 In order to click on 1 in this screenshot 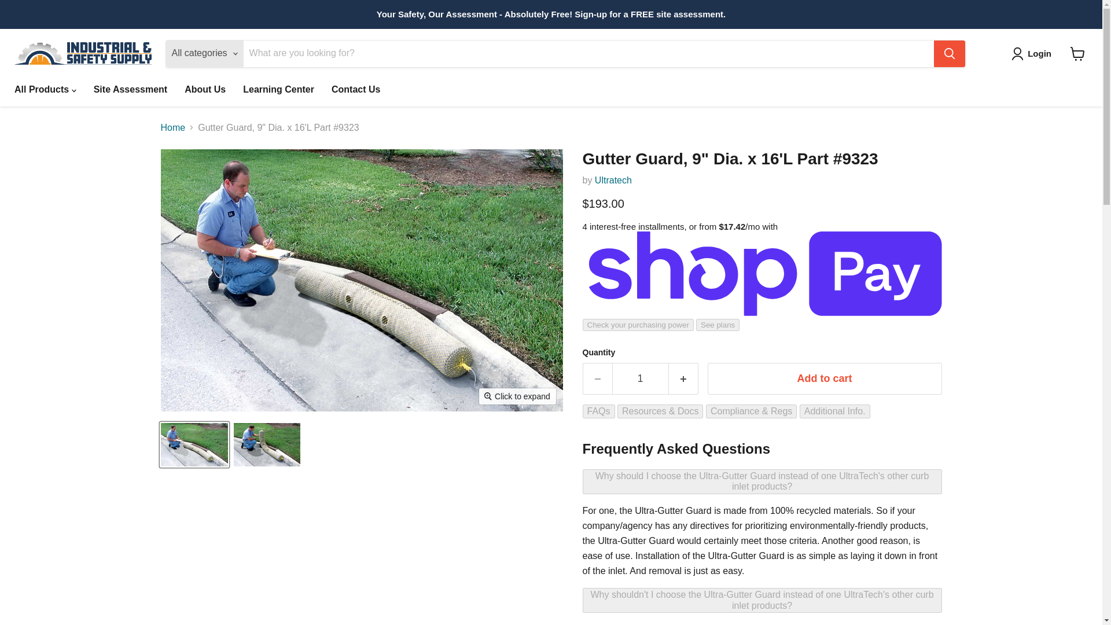, I will do `click(640, 378)`.